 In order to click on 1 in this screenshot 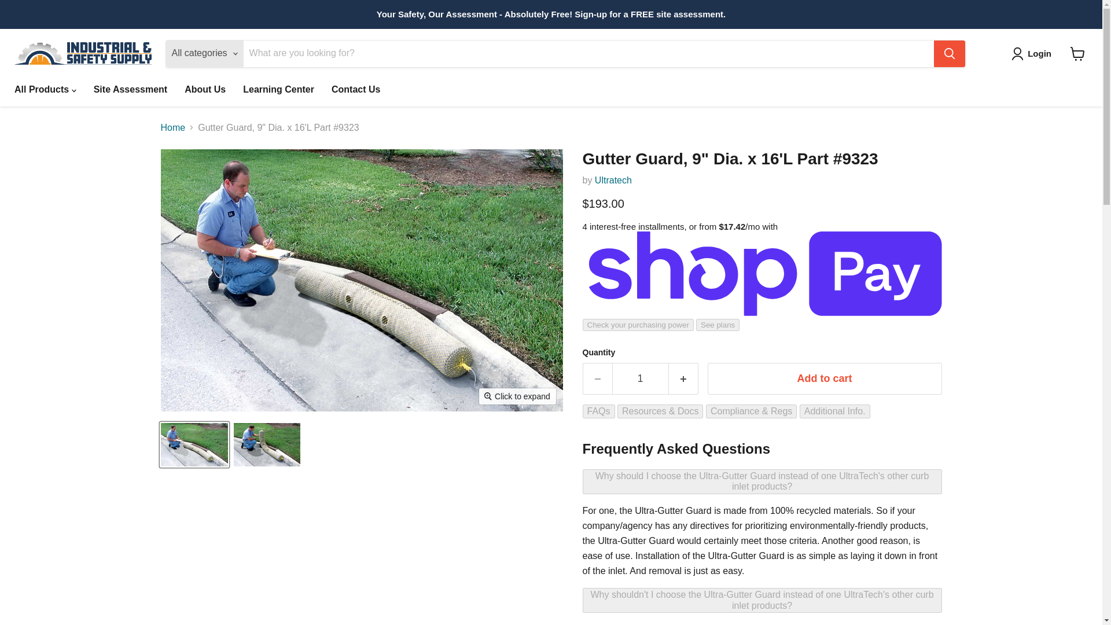, I will do `click(640, 378)`.